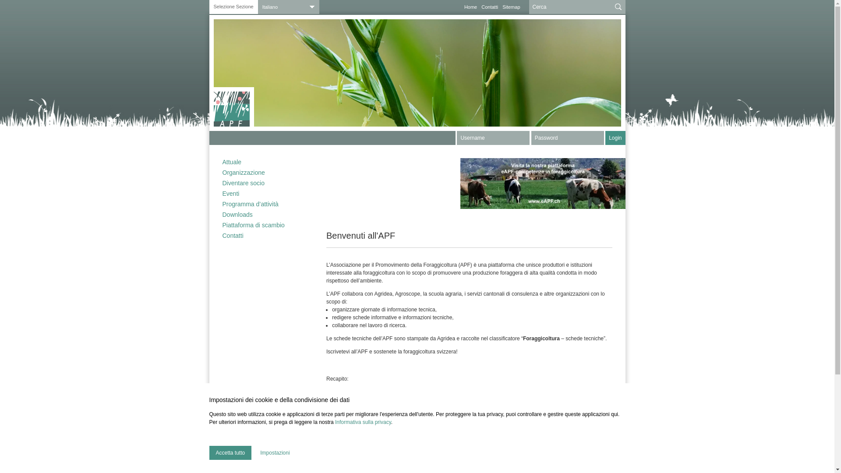  What do you see at coordinates (417, 73) in the screenshot?
I see `07` at bounding box center [417, 73].